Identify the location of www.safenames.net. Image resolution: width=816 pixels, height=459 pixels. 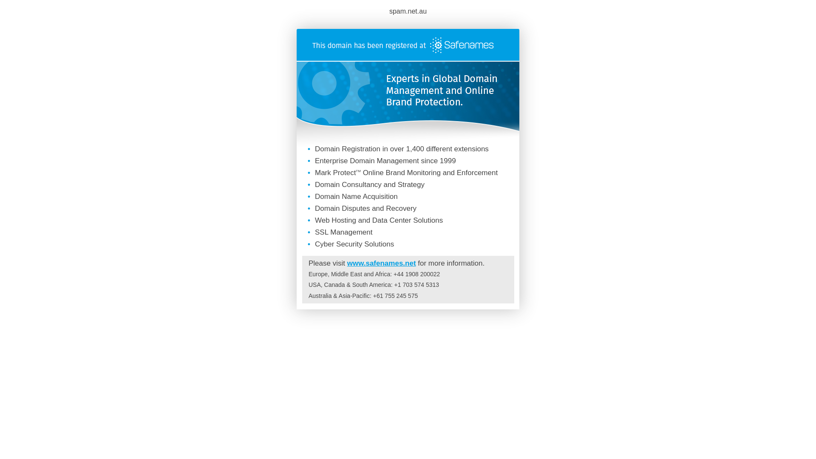
(382, 263).